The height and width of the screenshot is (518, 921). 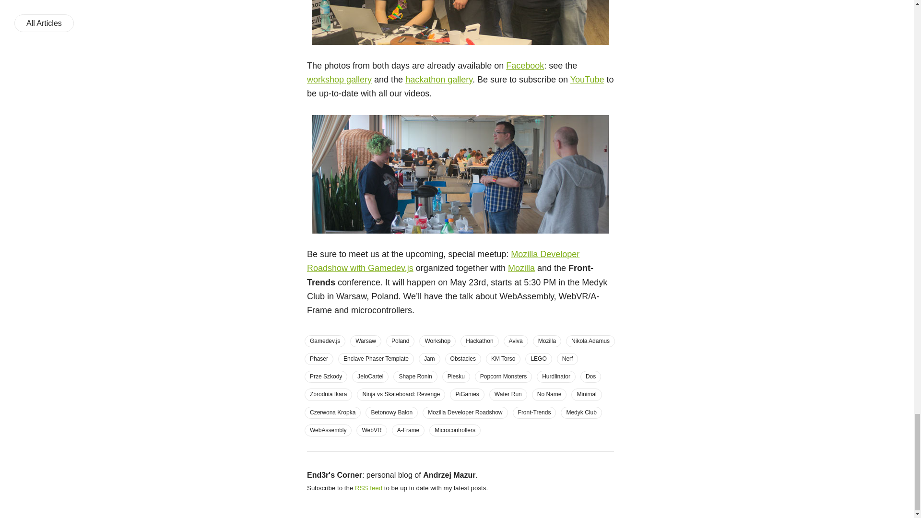 What do you see at coordinates (339, 80) in the screenshot?
I see `workshop gallery` at bounding box center [339, 80].